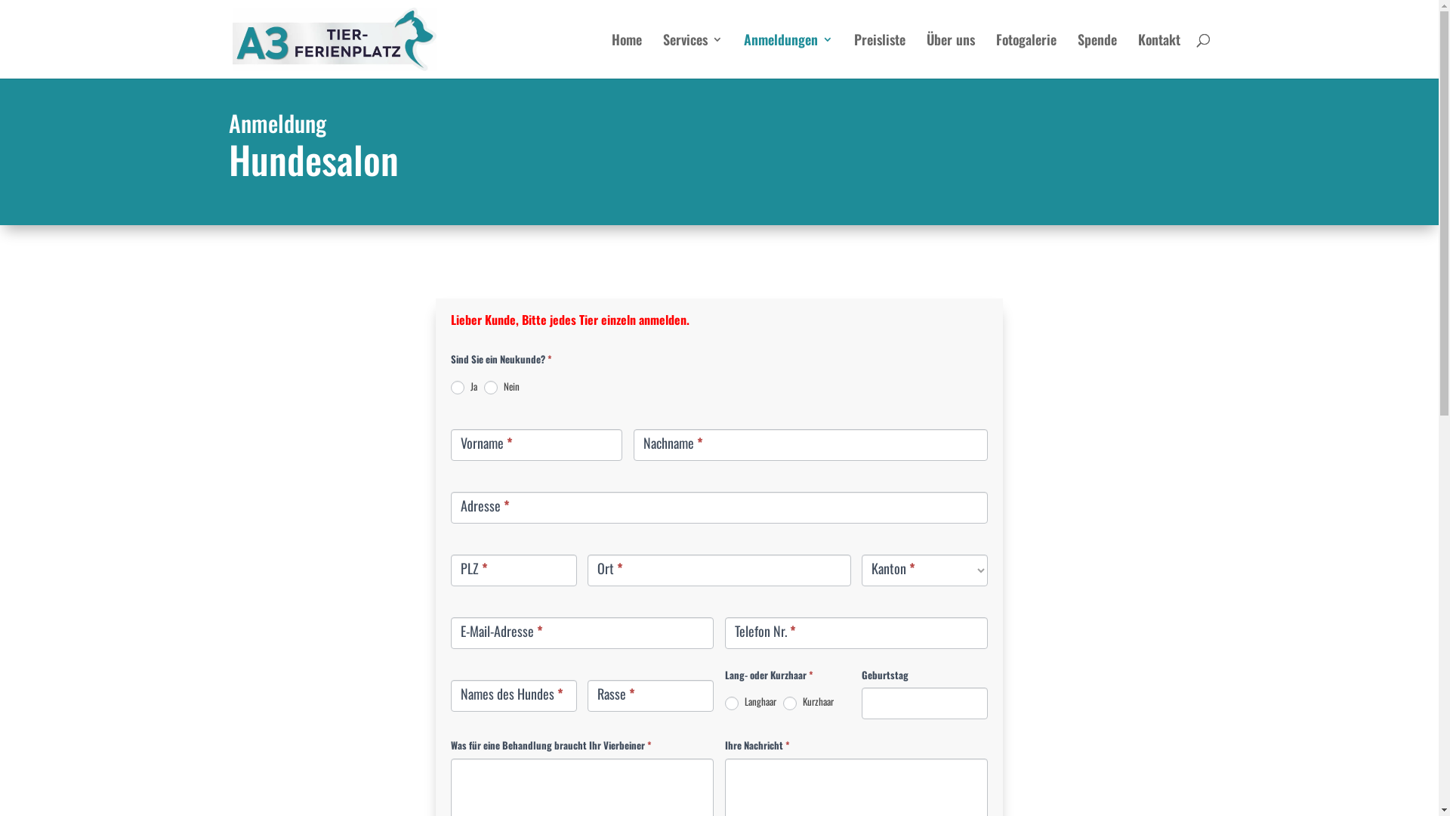 This screenshot has height=816, width=1450. What do you see at coordinates (879, 56) in the screenshot?
I see `Preisliste` at bounding box center [879, 56].